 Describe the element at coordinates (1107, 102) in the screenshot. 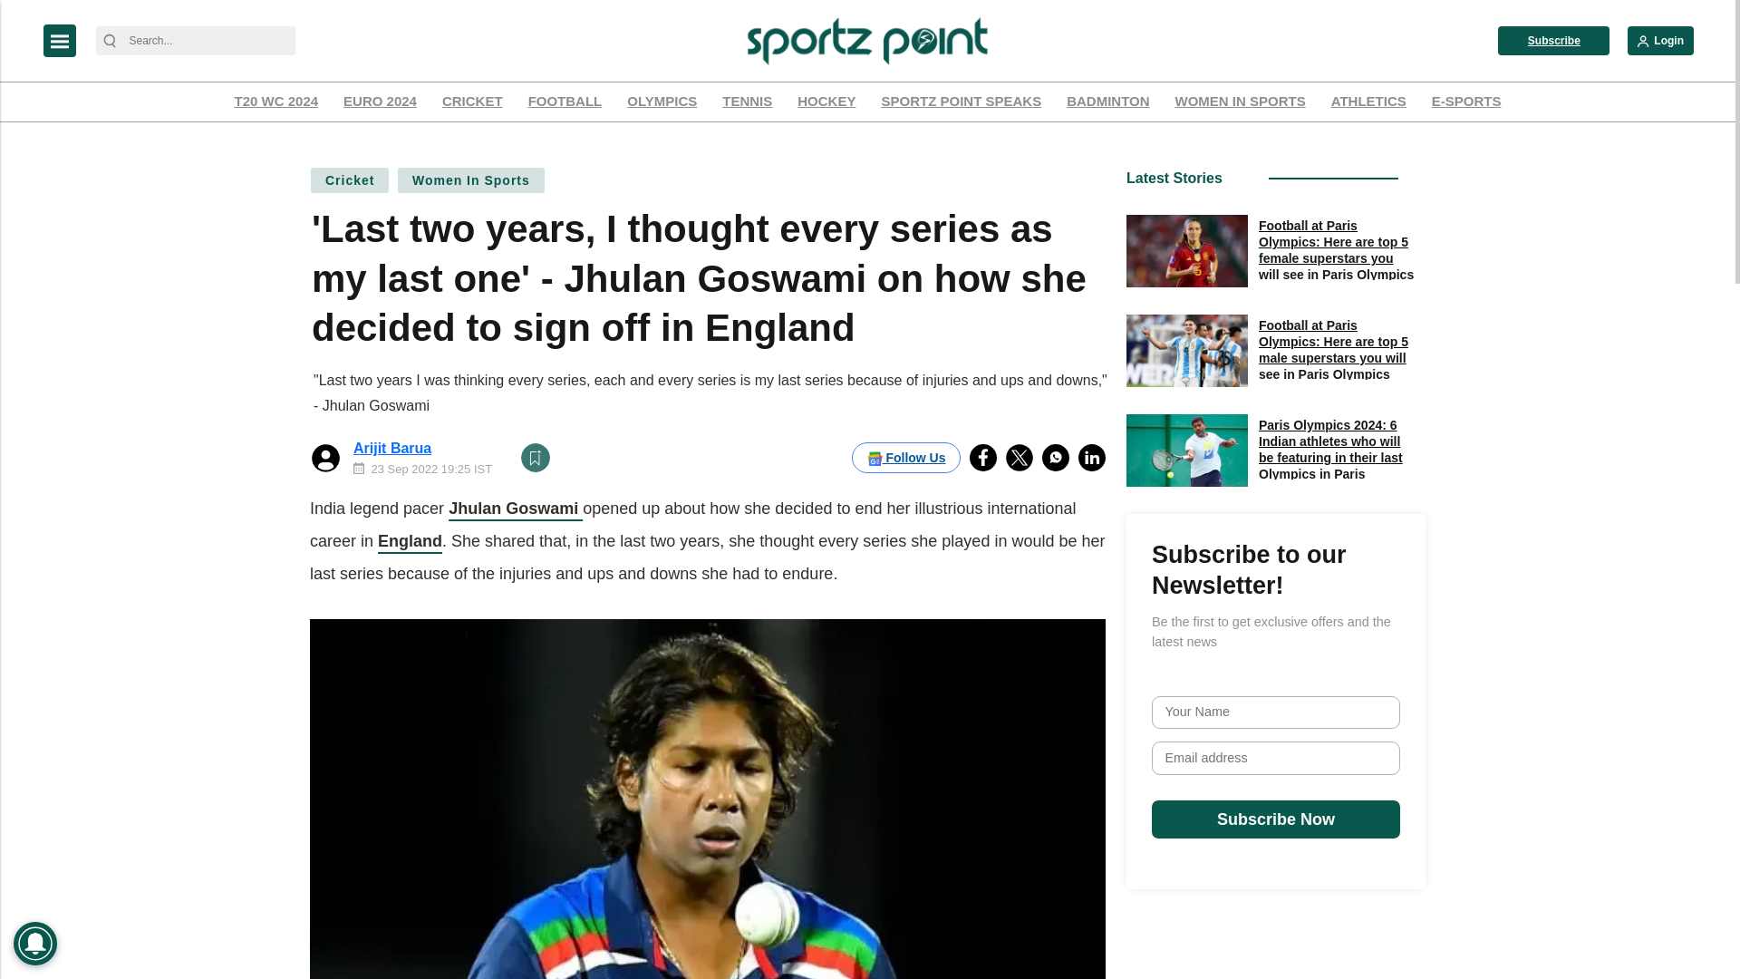

I see `BADMINTON` at that location.